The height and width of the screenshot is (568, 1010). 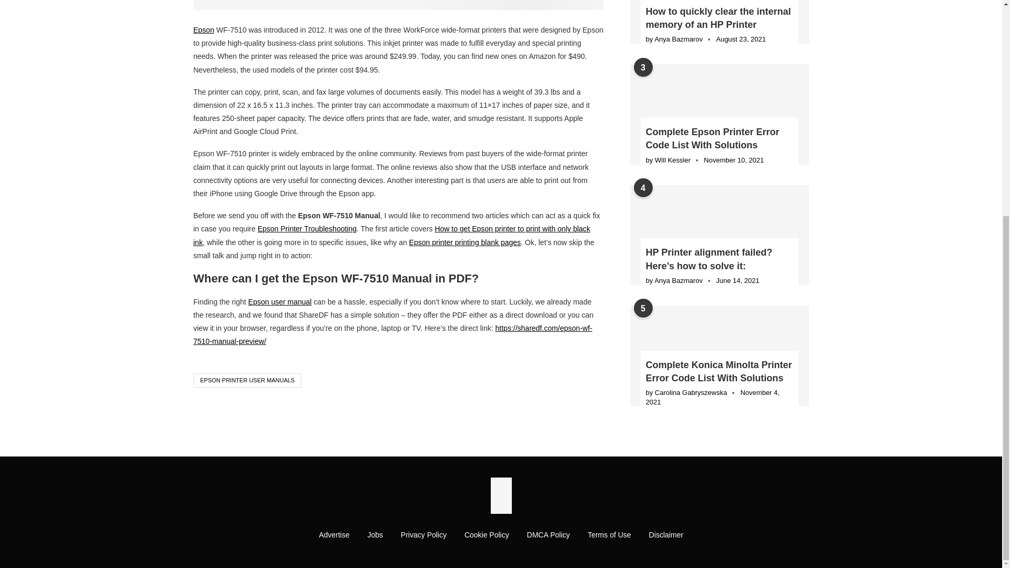 What do you see at coordinates (720, 139) in the screenshot?
I see `Complete Epson Printer Error Code List With Solutions` at bounding box center [720, 139].